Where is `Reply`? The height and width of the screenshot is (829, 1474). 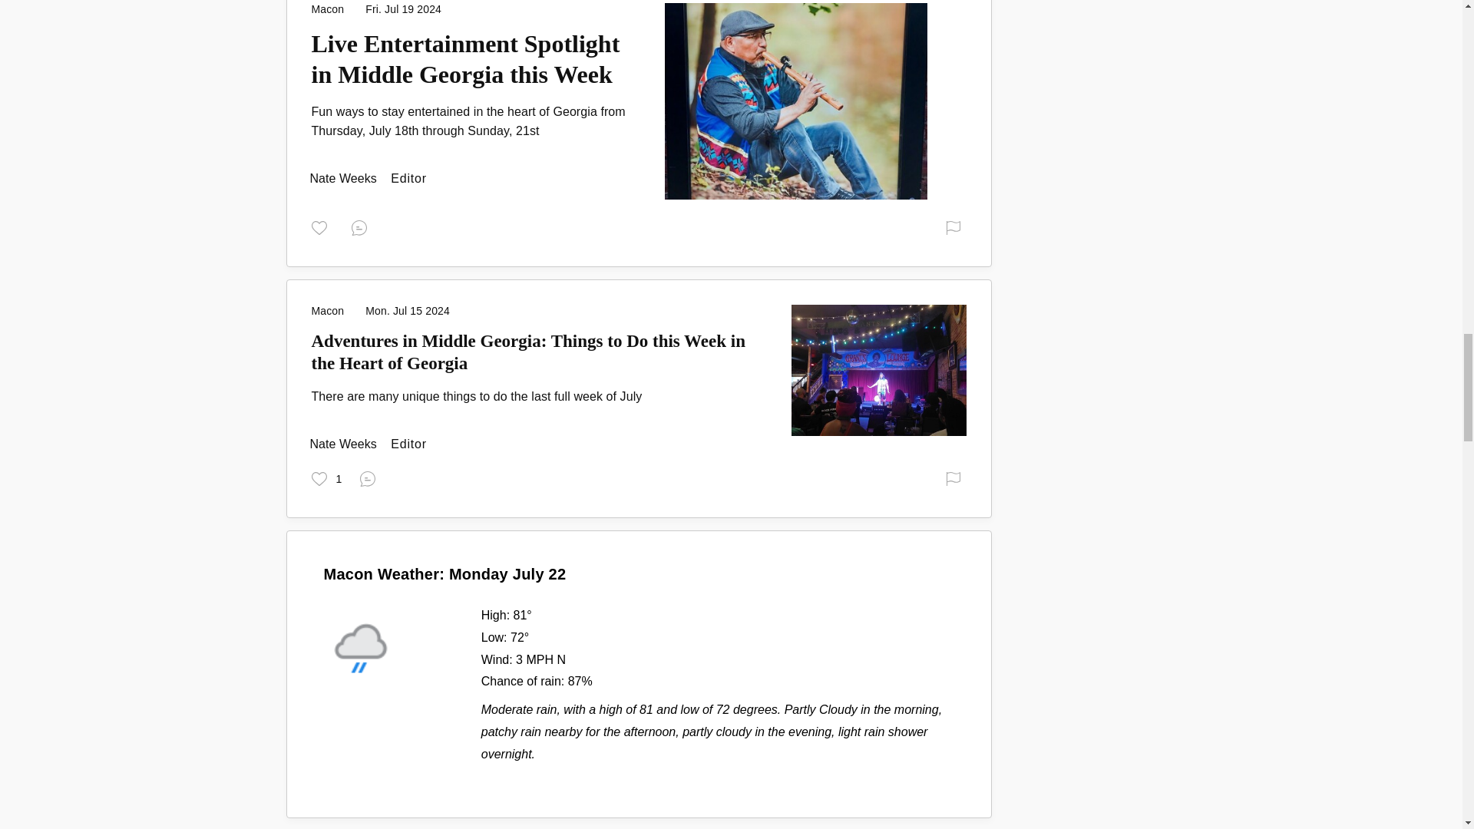
Reply is located at coordinates (362, 227).